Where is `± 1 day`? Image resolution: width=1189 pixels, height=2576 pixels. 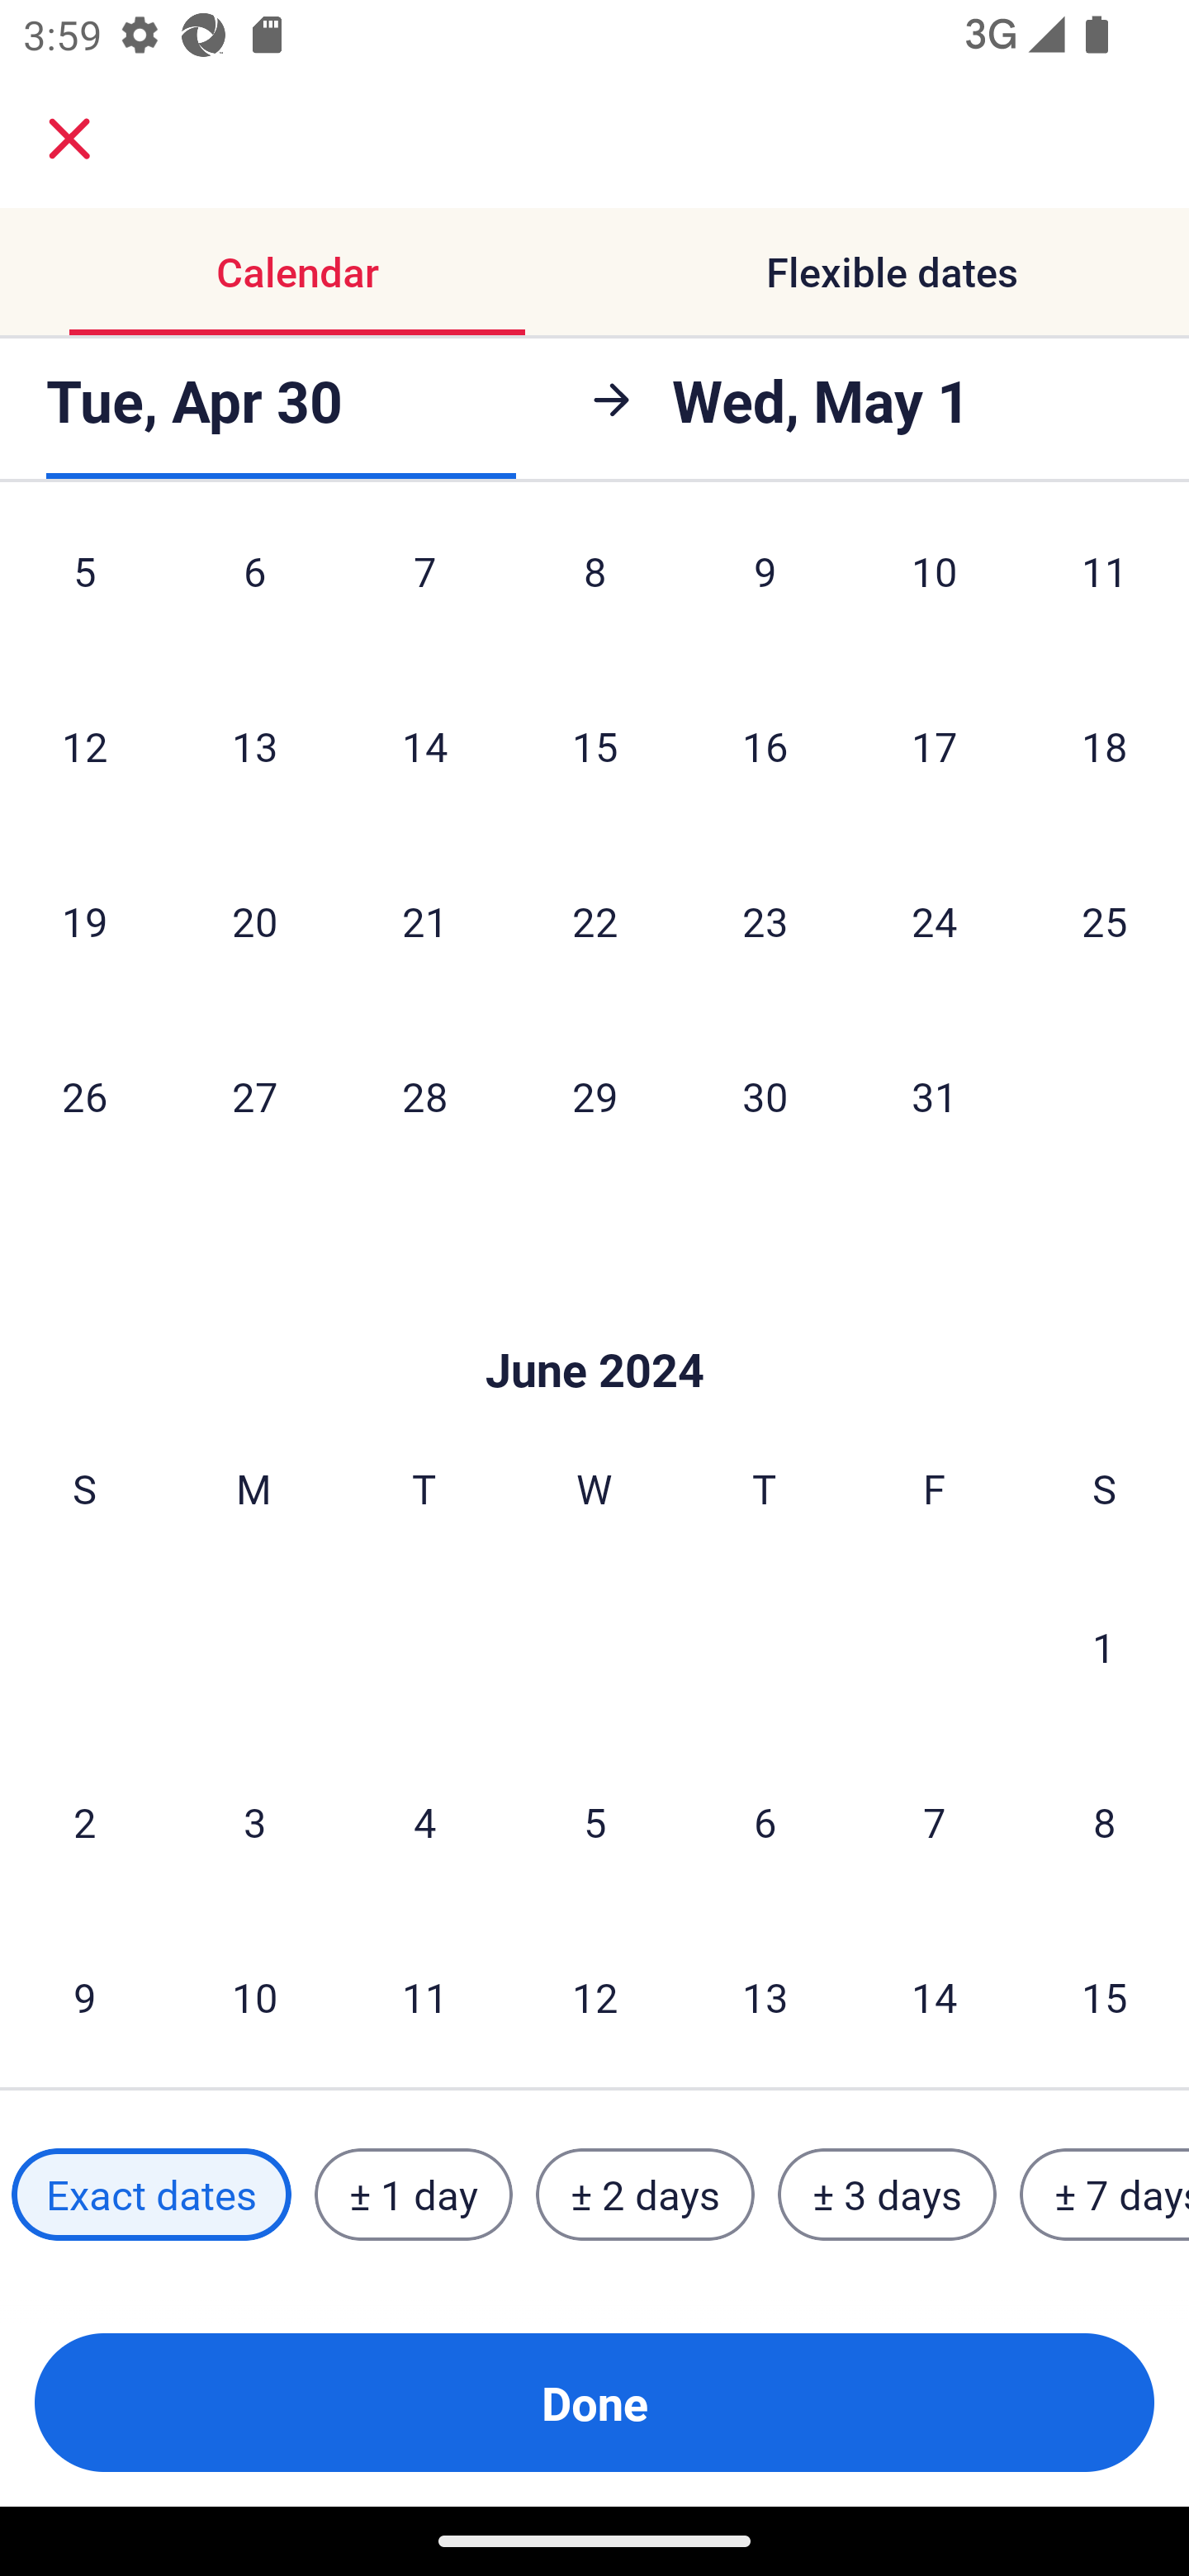 ± 1 day is located at coordinates (413, 2195).